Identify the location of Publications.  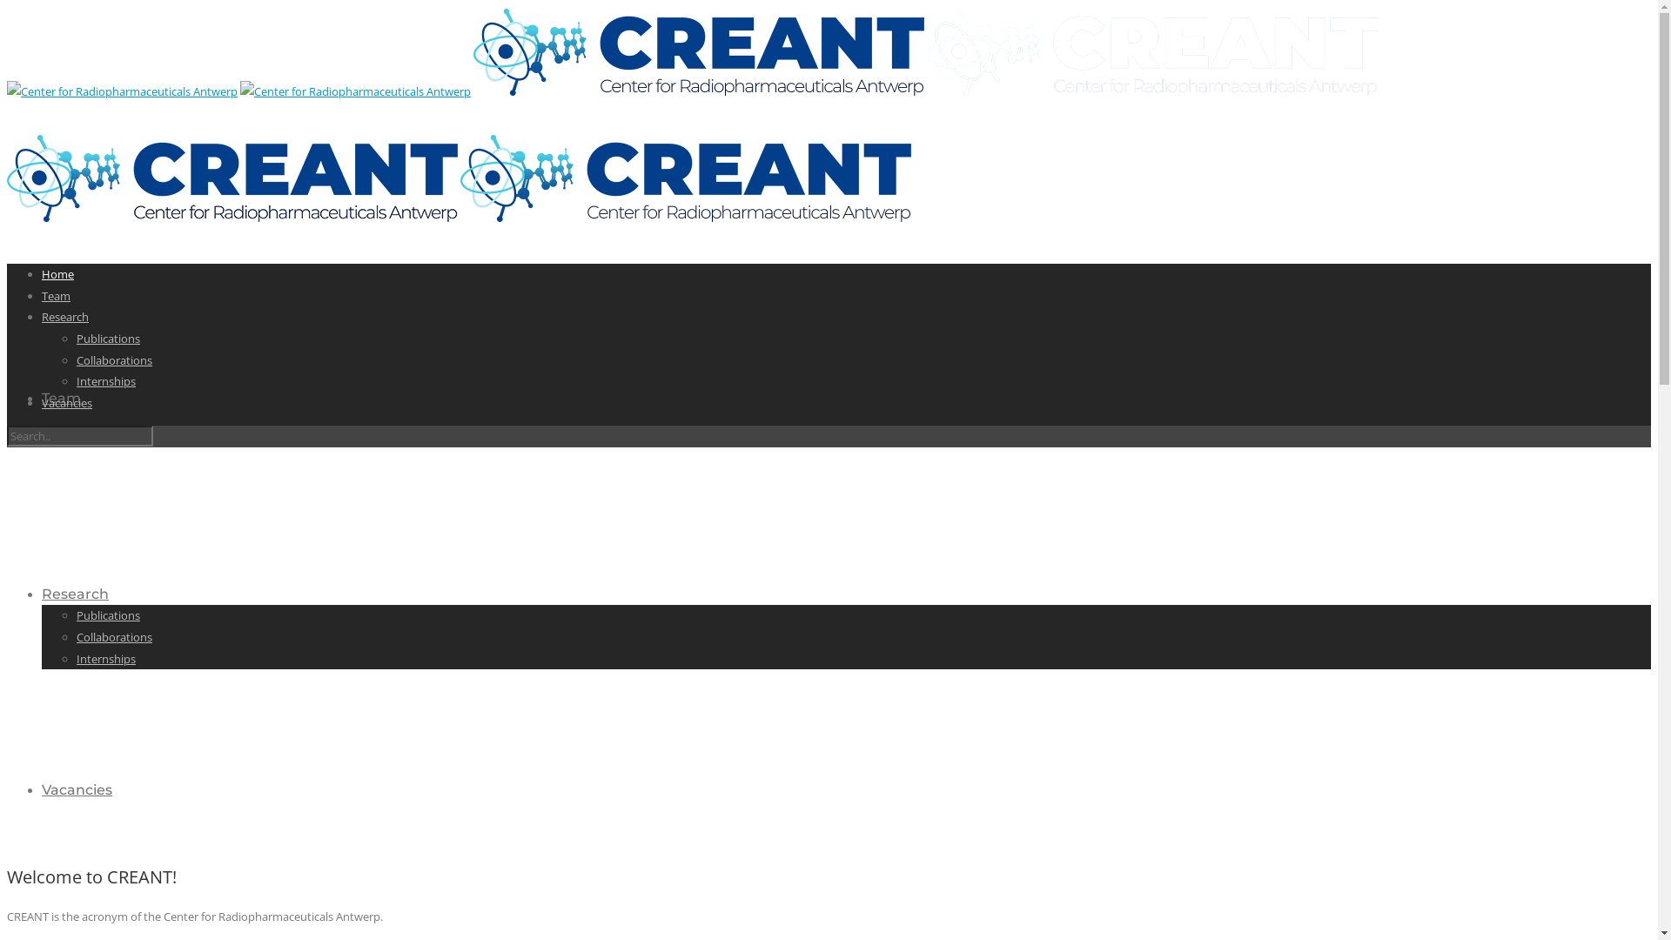
(108, 339).